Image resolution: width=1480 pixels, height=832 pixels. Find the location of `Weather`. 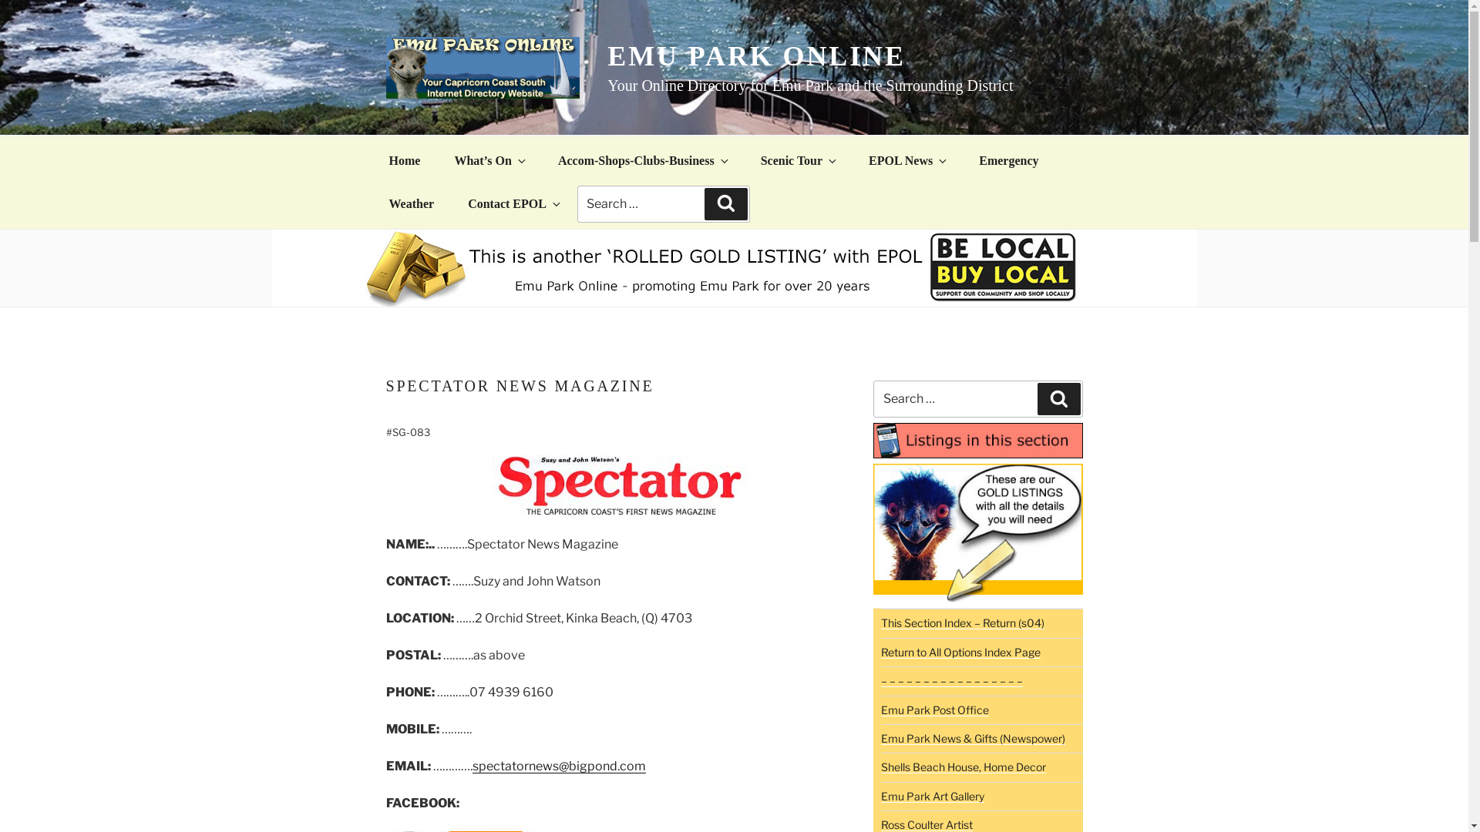

Weather is located at coordinates (412, 204).